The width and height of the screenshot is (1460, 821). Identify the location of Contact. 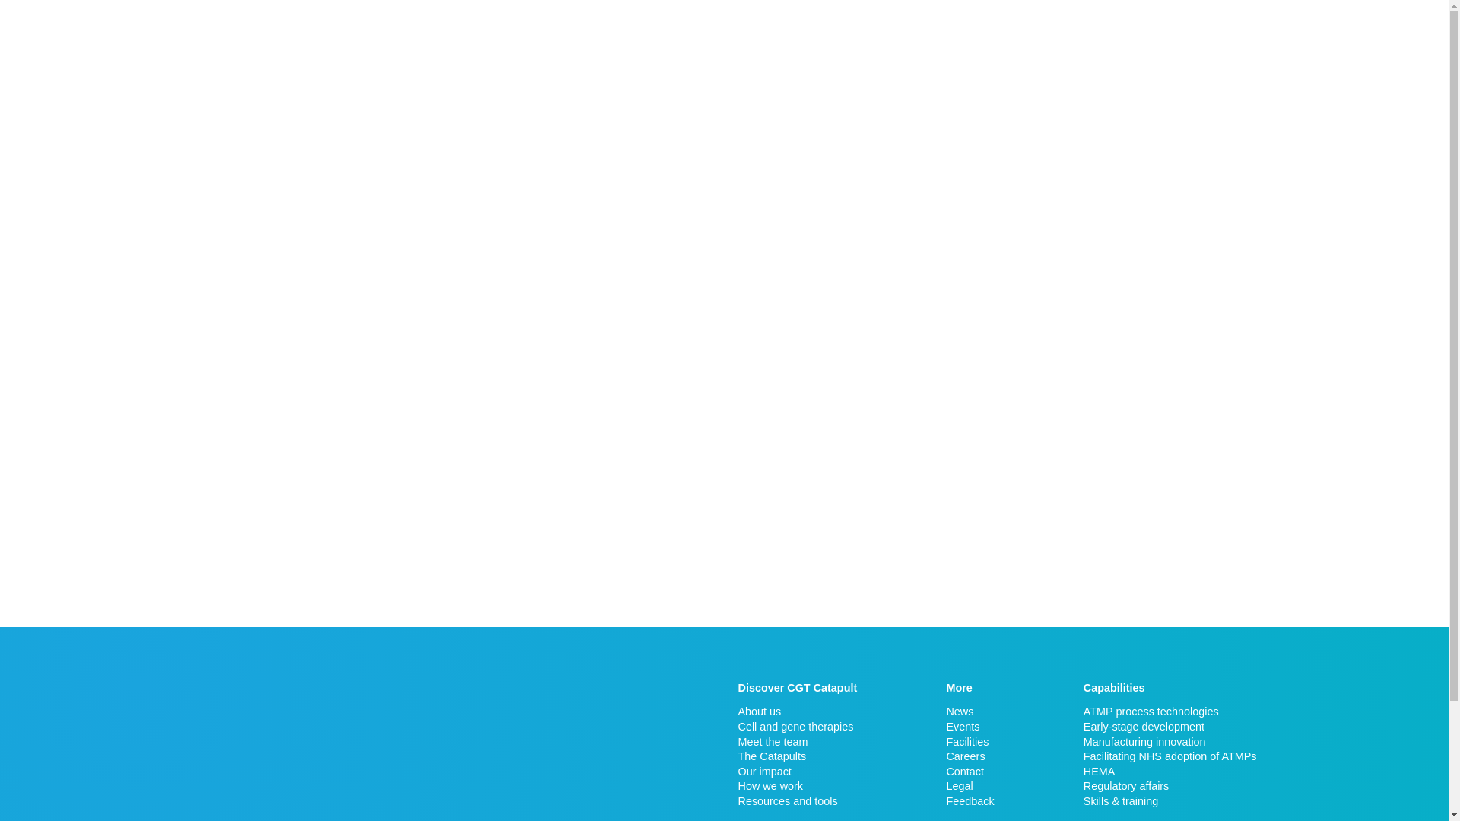
(970, 771).